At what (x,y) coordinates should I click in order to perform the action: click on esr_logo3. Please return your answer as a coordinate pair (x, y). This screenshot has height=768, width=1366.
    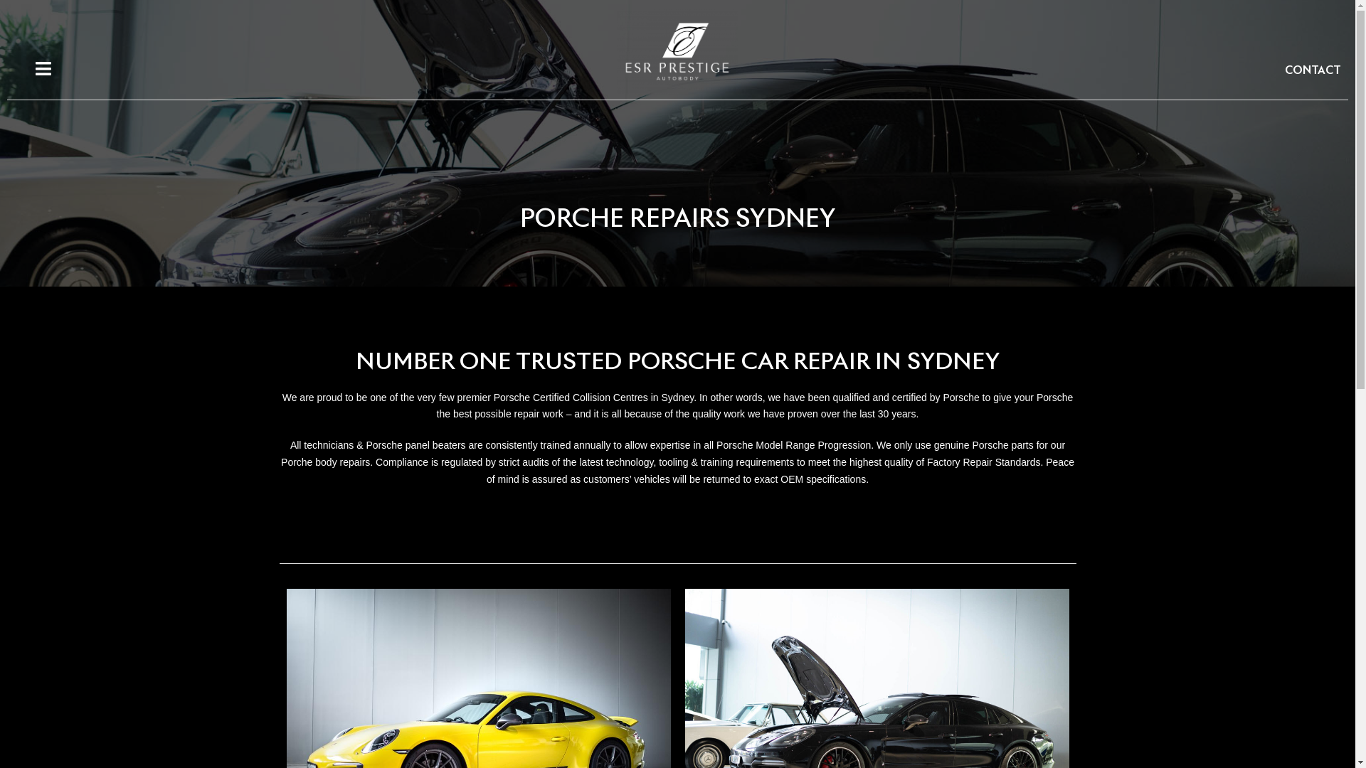
    Looking at the image, I should click on (677, 51).